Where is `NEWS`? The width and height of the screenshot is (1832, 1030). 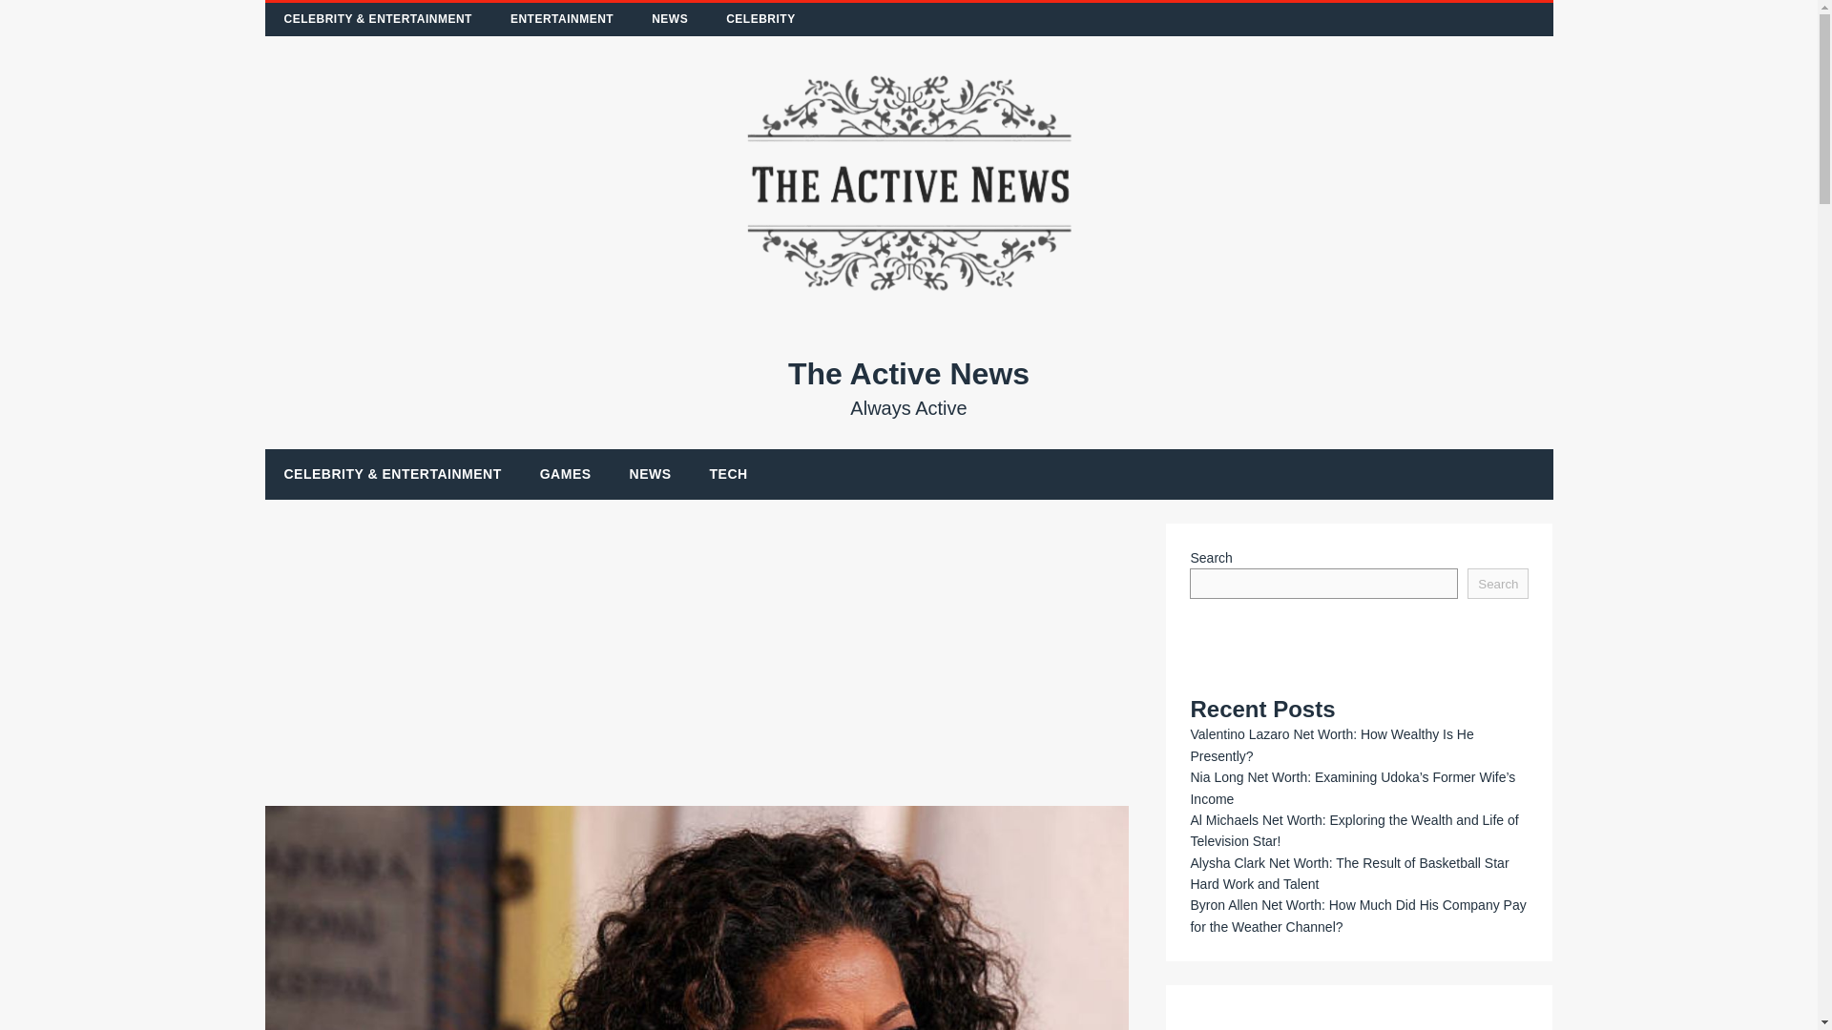 NEWS is located at coordinates (670, 19).